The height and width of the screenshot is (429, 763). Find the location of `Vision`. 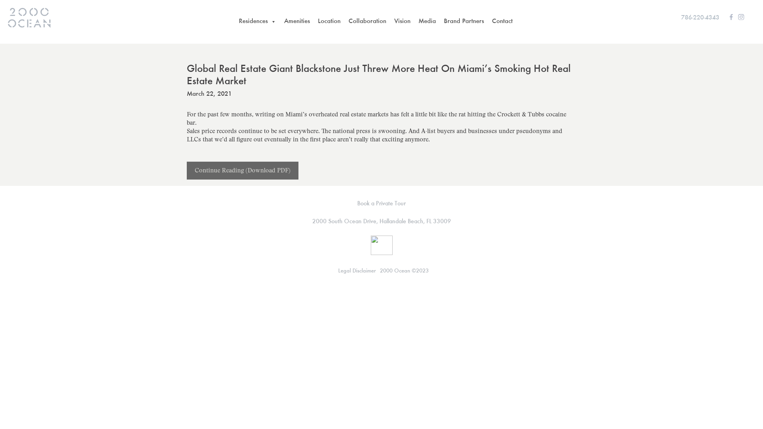

Vision is located at coordinates (402, 22).